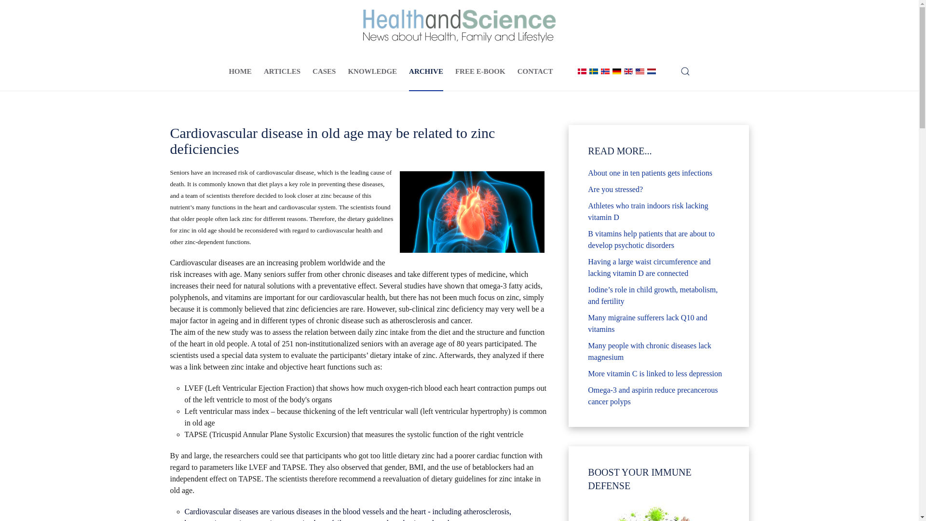 Image resolution: width=926 pixels, height=521 pixels. What do you see at coordinates (480, 71) in the screenshot?
I see `FREE E-BOOK` at bounding box center [480, 71].